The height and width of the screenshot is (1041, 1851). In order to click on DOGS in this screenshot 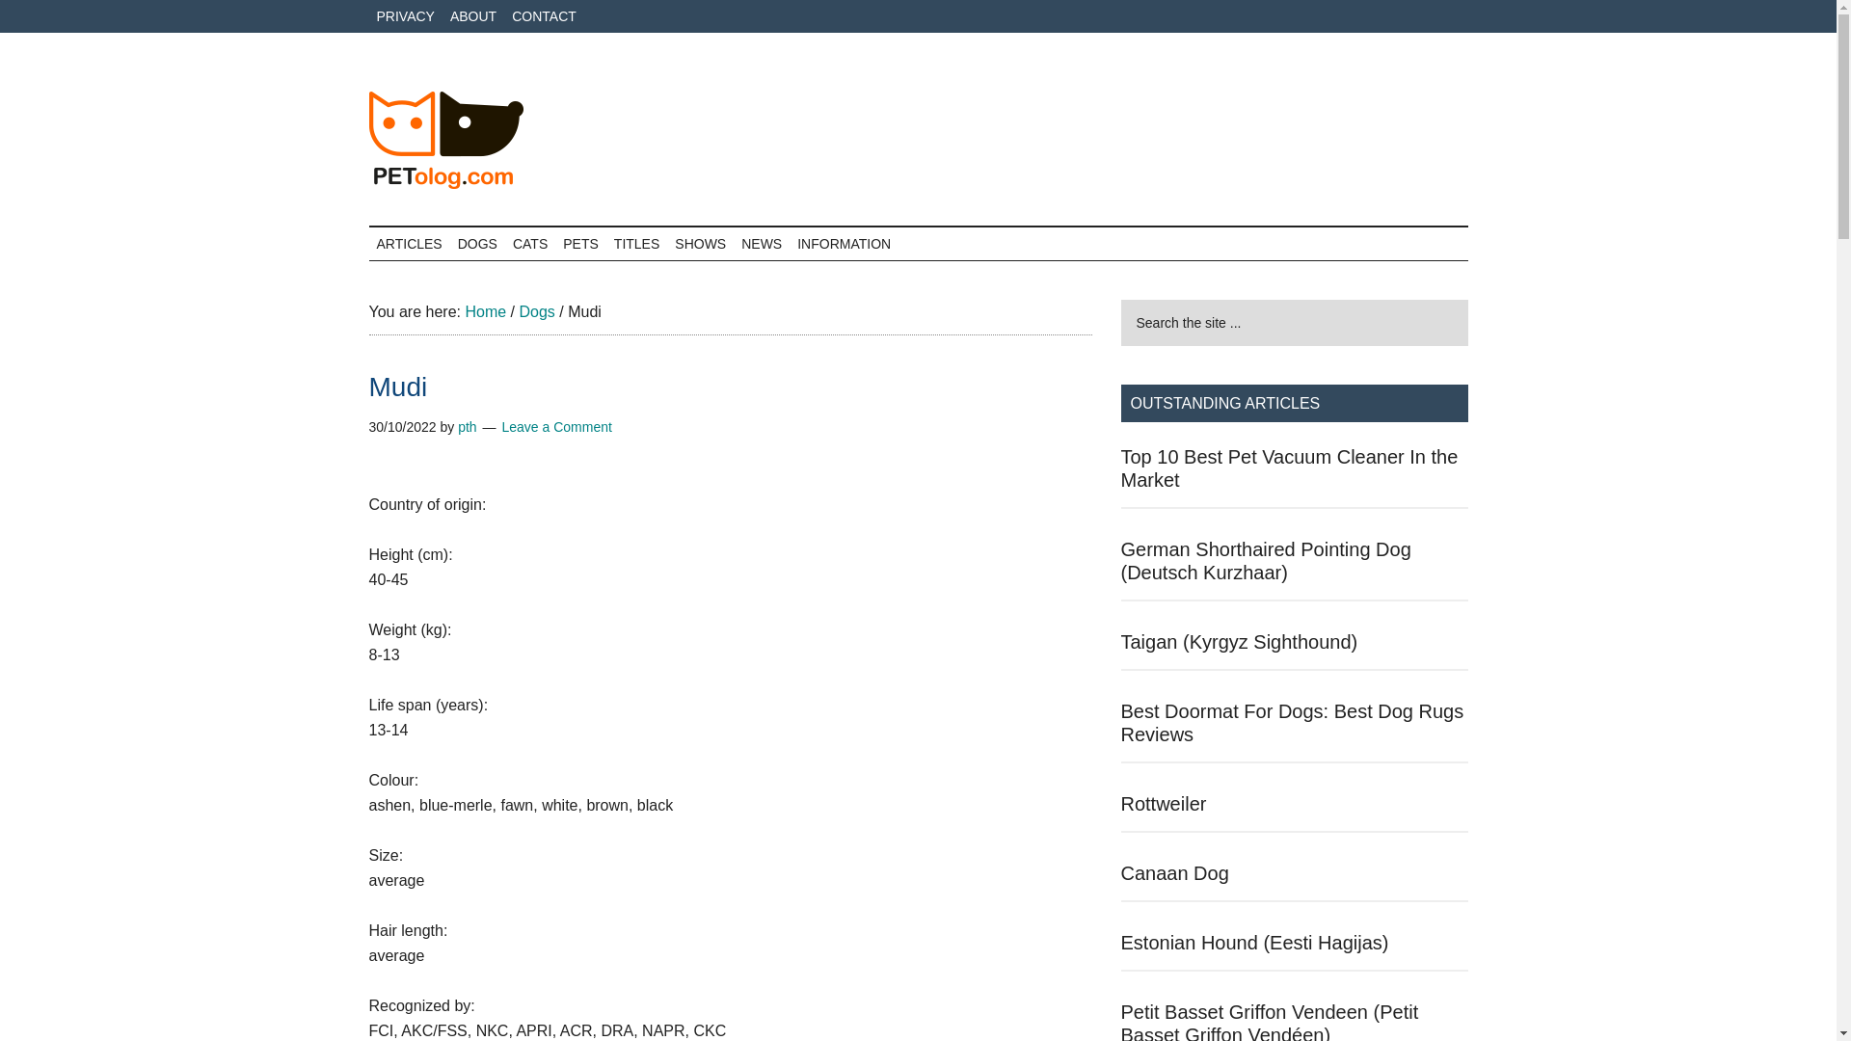, I will do `click(477, 244)`.